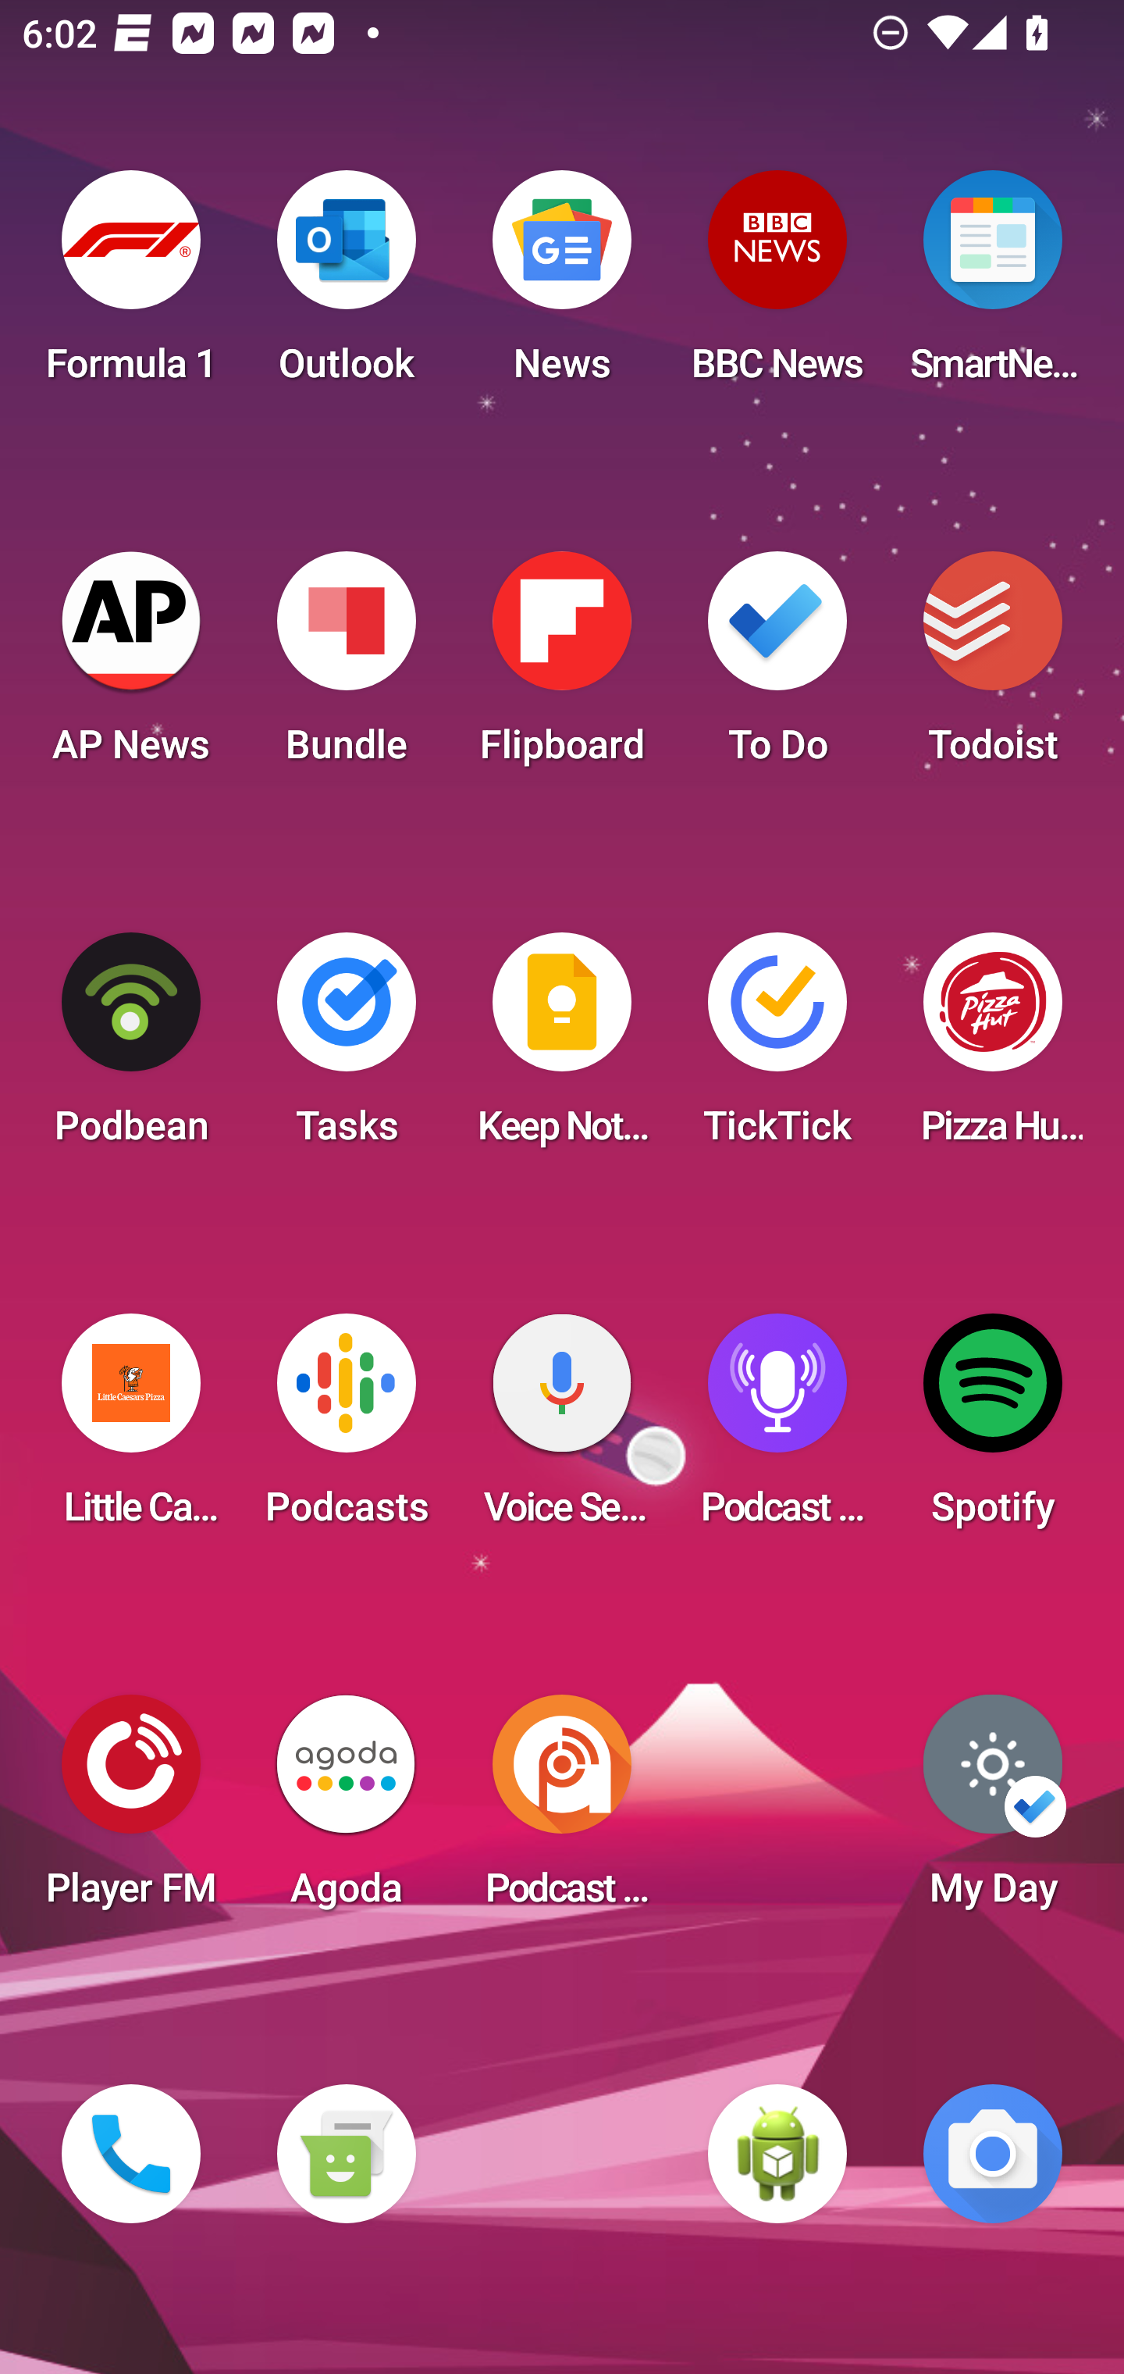 The width and height of the screenshot is (1124, 2374). I want to click on Pizza Hut HK & Macau, so click(993, 1048).